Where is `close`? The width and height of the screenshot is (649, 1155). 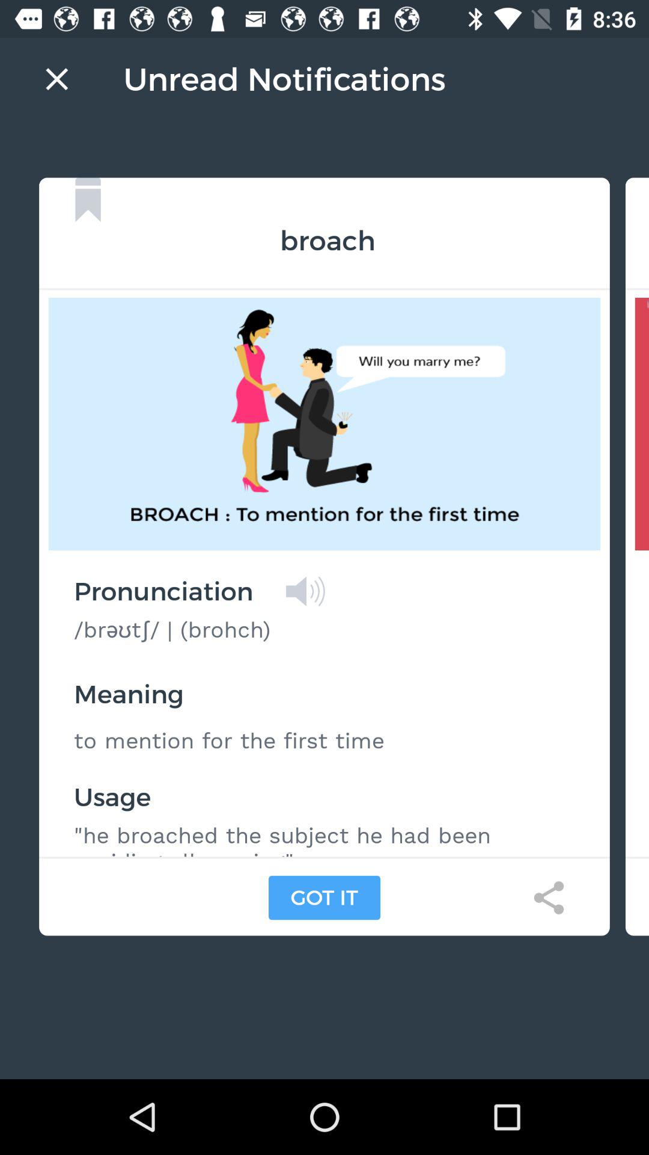 close is located at coordinates (56, 79).